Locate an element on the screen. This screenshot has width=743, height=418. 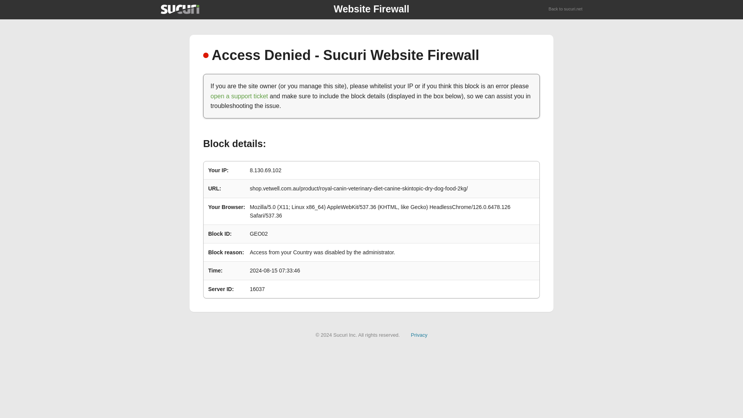
Privacy is located at coordinates (419, 334).